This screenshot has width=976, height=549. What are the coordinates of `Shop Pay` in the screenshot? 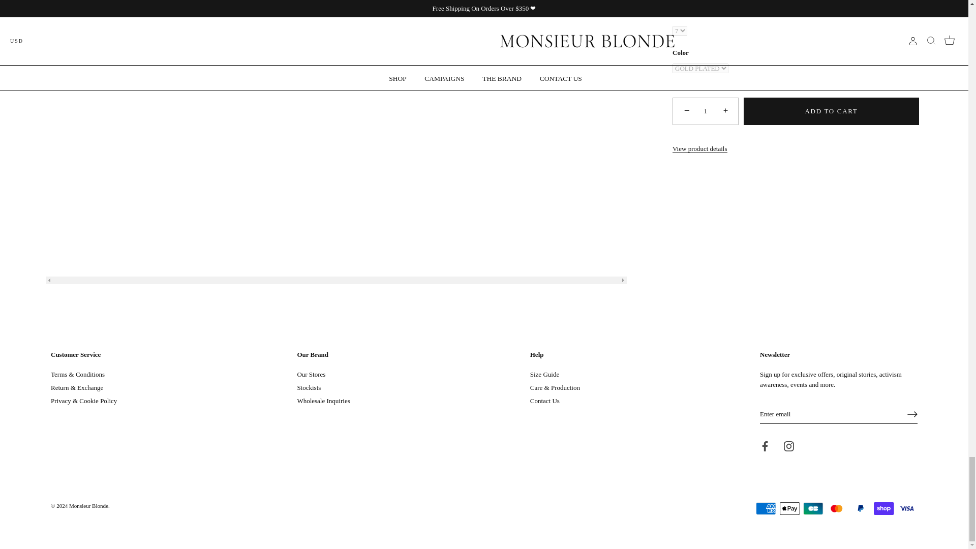 It's located at (883, 508).